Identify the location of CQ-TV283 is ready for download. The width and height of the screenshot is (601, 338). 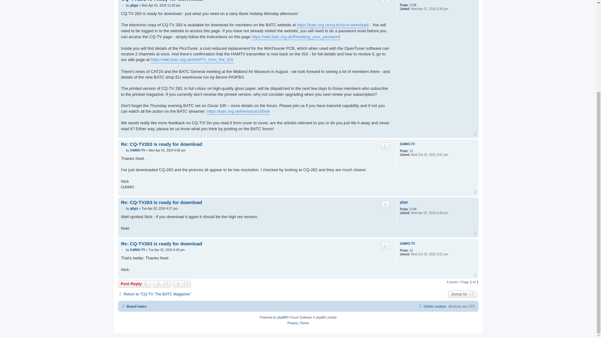
(162, 1).